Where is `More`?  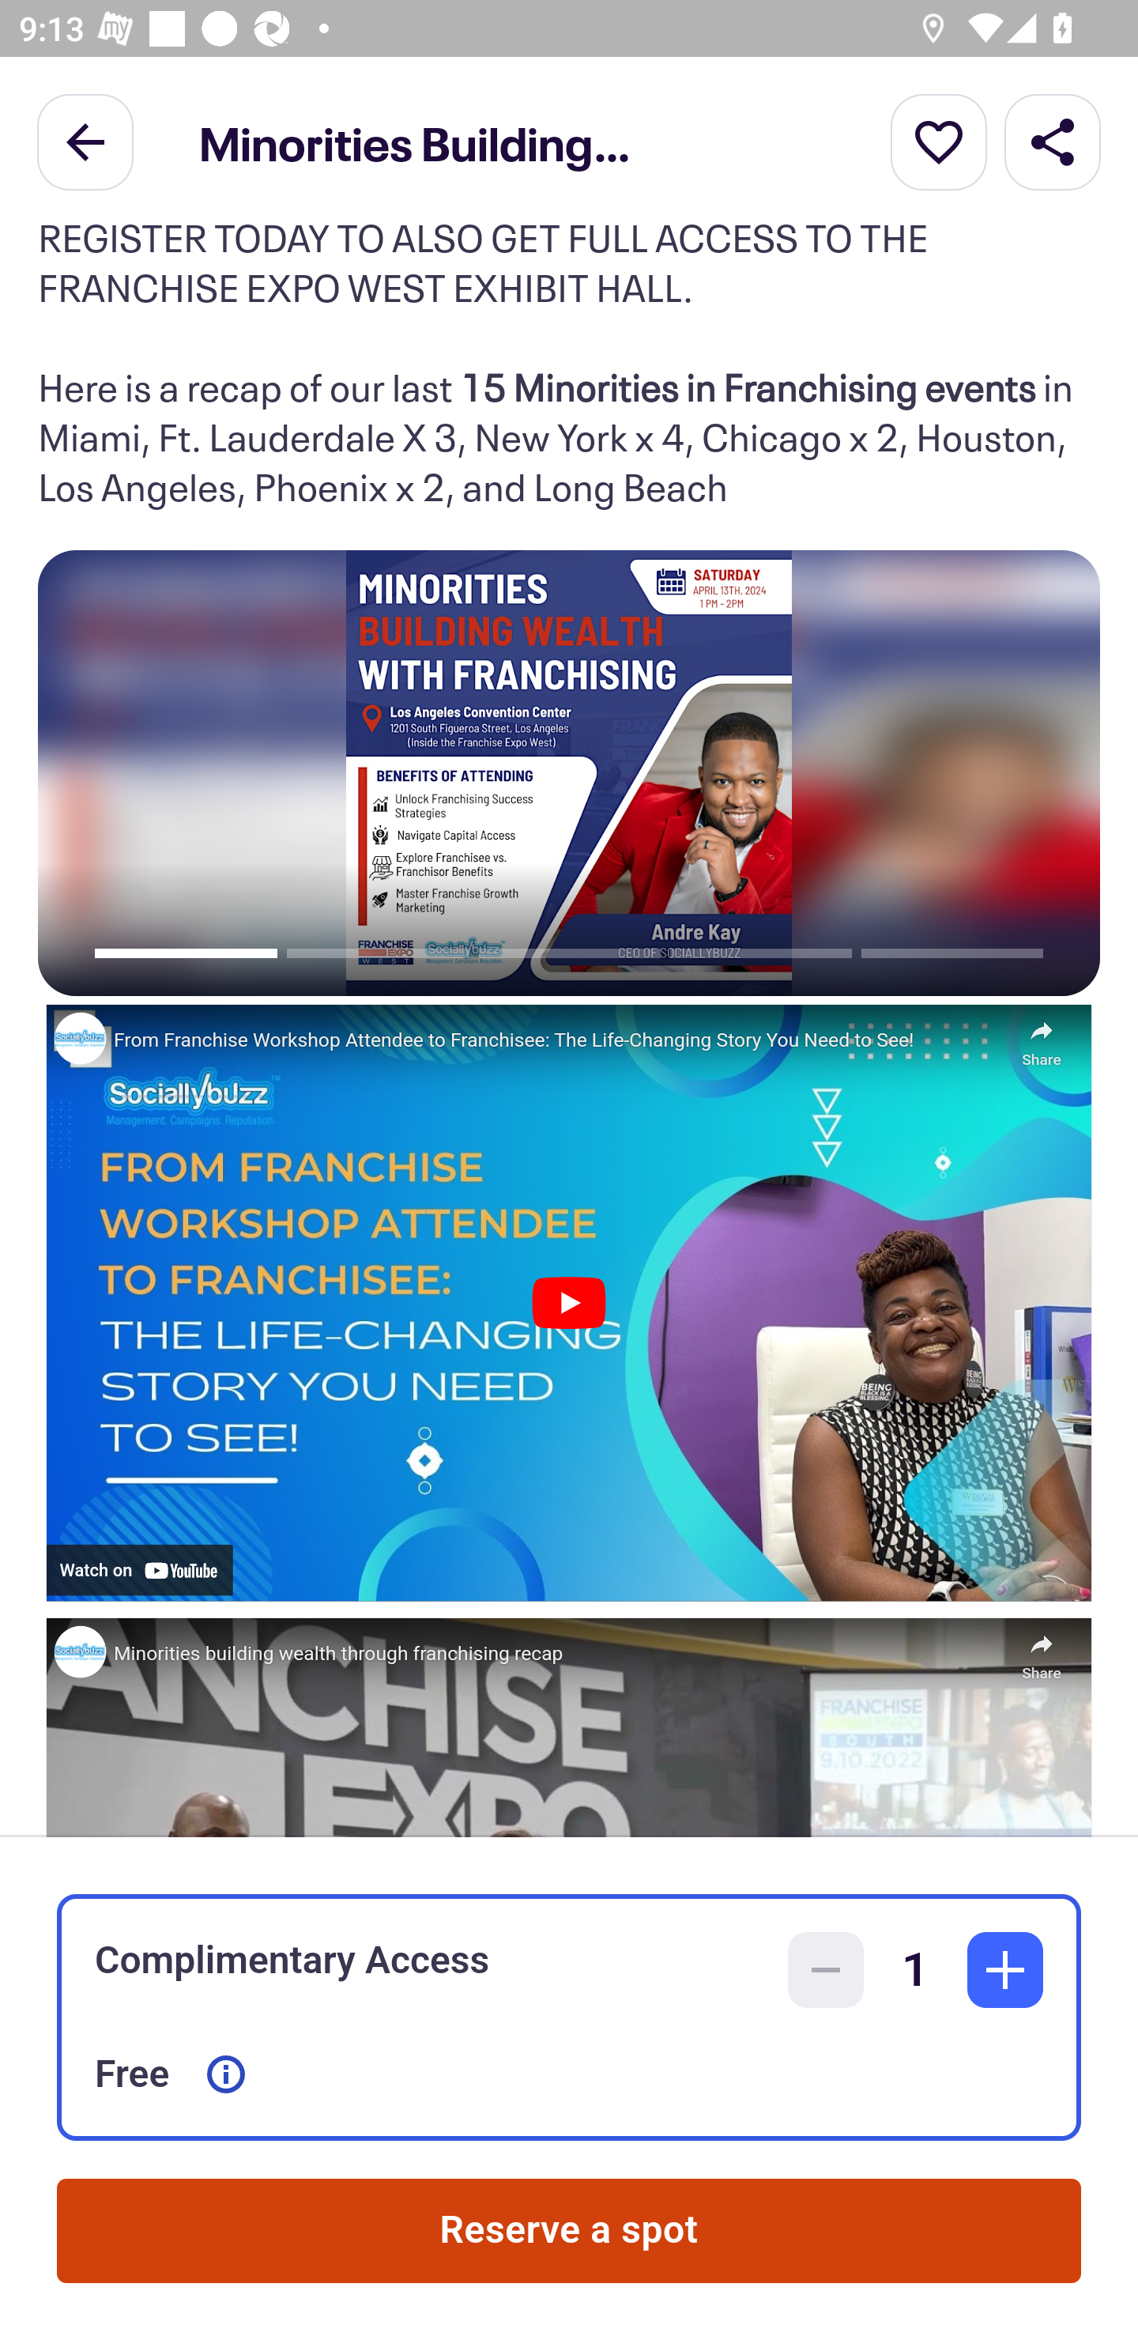
More is located at coordinates (939, 141).